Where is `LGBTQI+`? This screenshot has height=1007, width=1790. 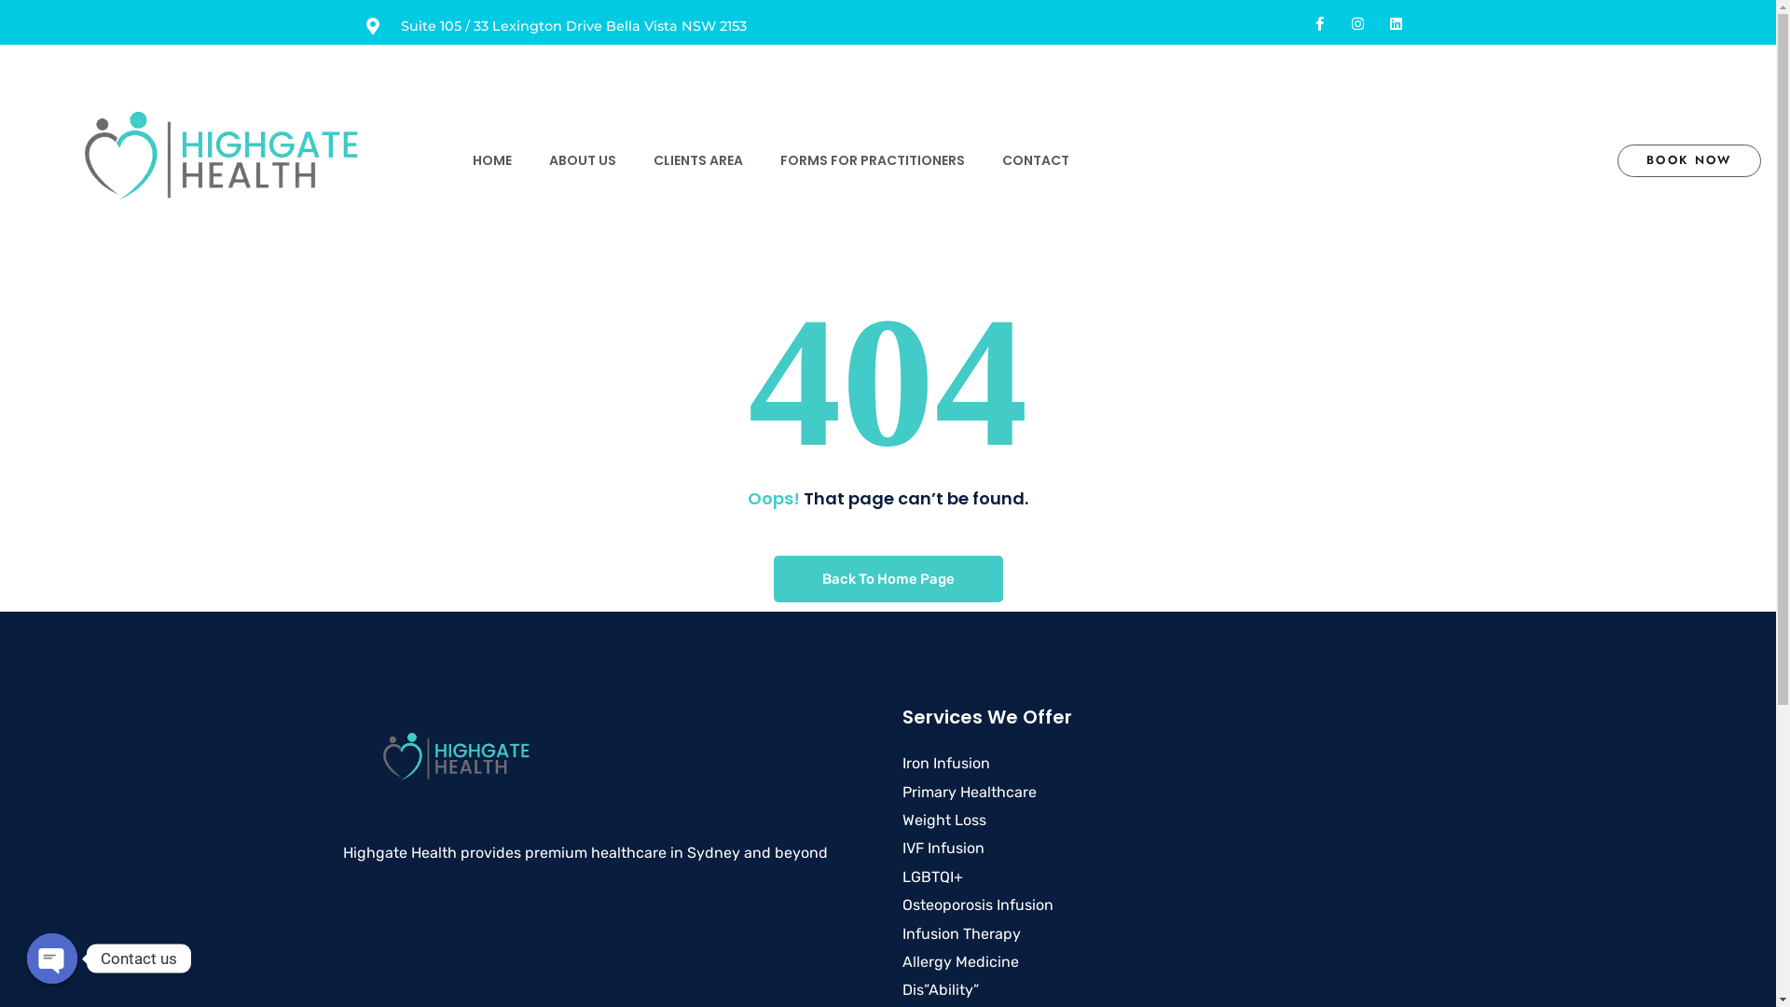
LGBTQI+ is located at coordinates (932, 876).